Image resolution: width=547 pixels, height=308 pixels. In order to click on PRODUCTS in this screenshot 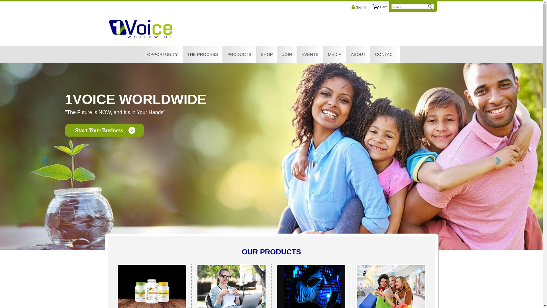, I will do `click(239, 54)`.